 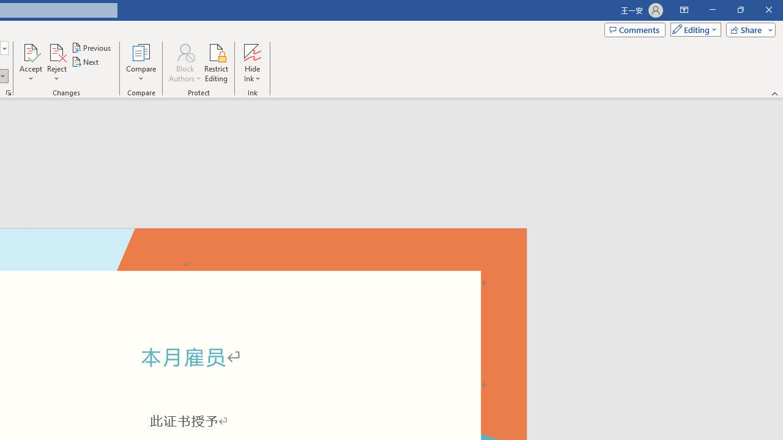 What do you see at coordinates (185, 62) in the screenshot?
I see `Block Authors` at bounding box center [185, 62].